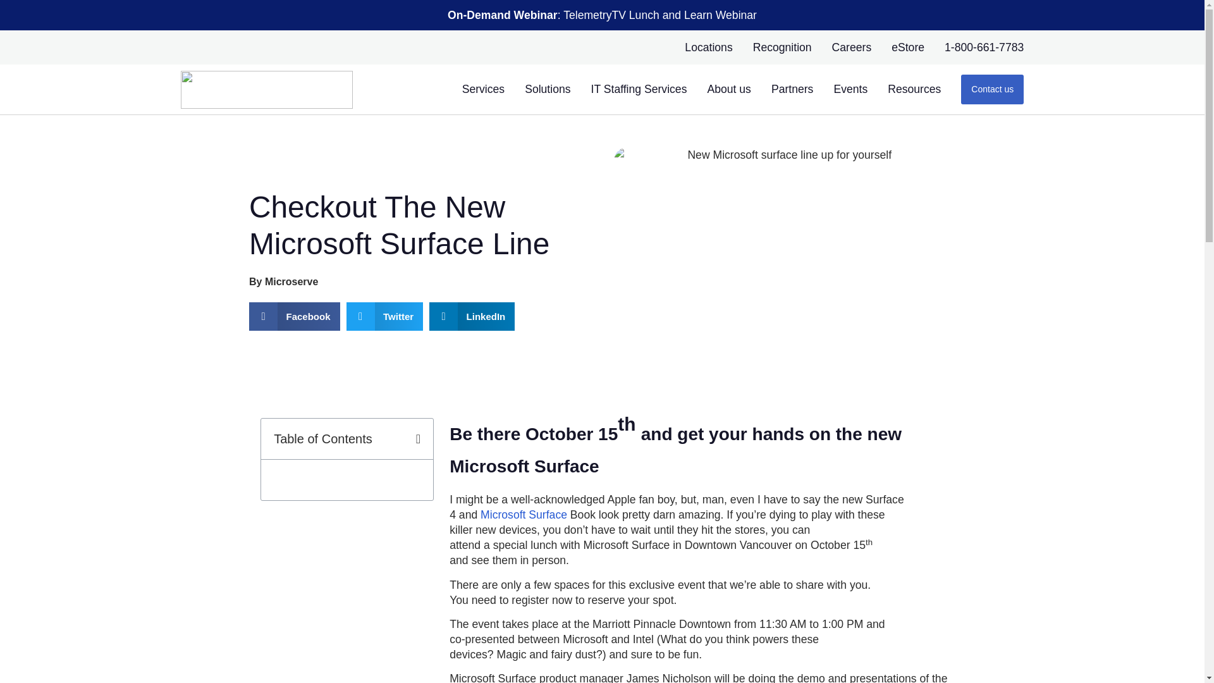 This screenshot has width=1214, height=683. What do you see at coordinates (483, 89) in the screenshot?
I see `Services` at bounding box center [483, 89].